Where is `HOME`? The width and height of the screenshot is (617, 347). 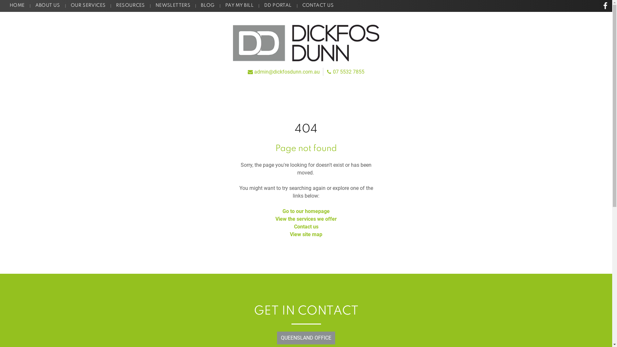
HOME is located at coordinates (17, 6).